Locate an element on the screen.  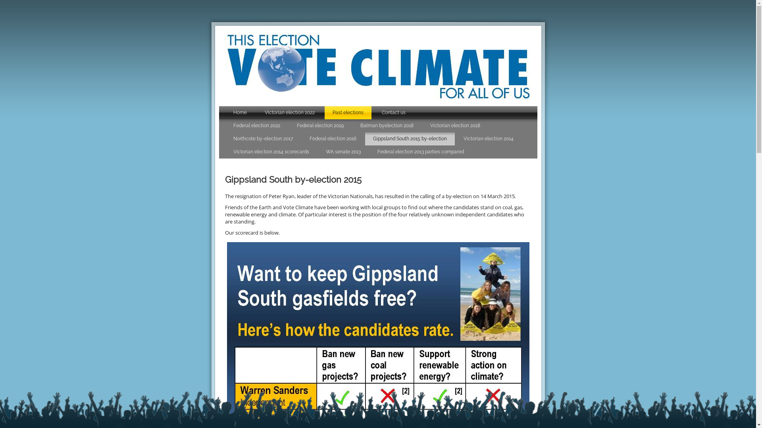
WA senate 2013 is located at coordinates (343, 152).